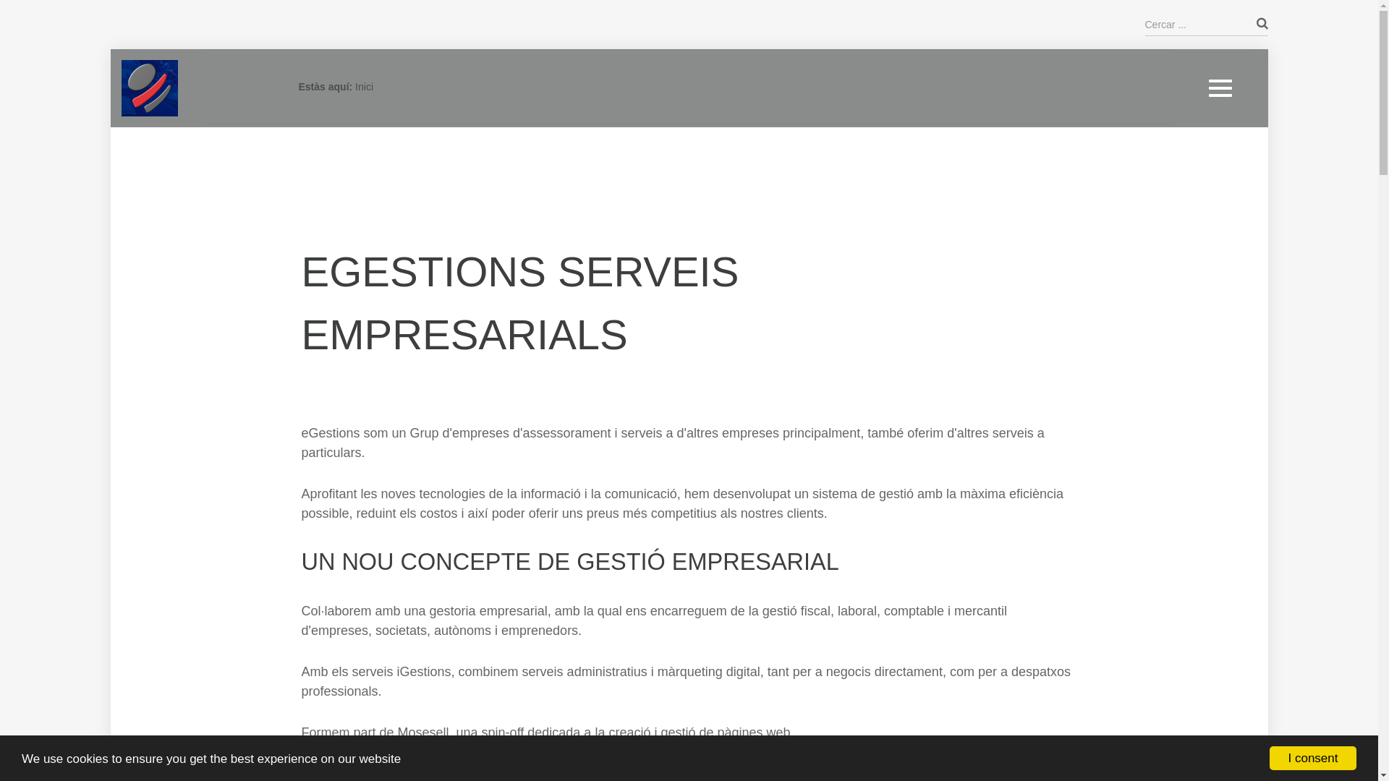 This screenshot has height=781, width=1389. What do you see at coordinates (1235, 530) in the screenshot?
I see `Per a Empreses` at bounding box center [1235, 530].